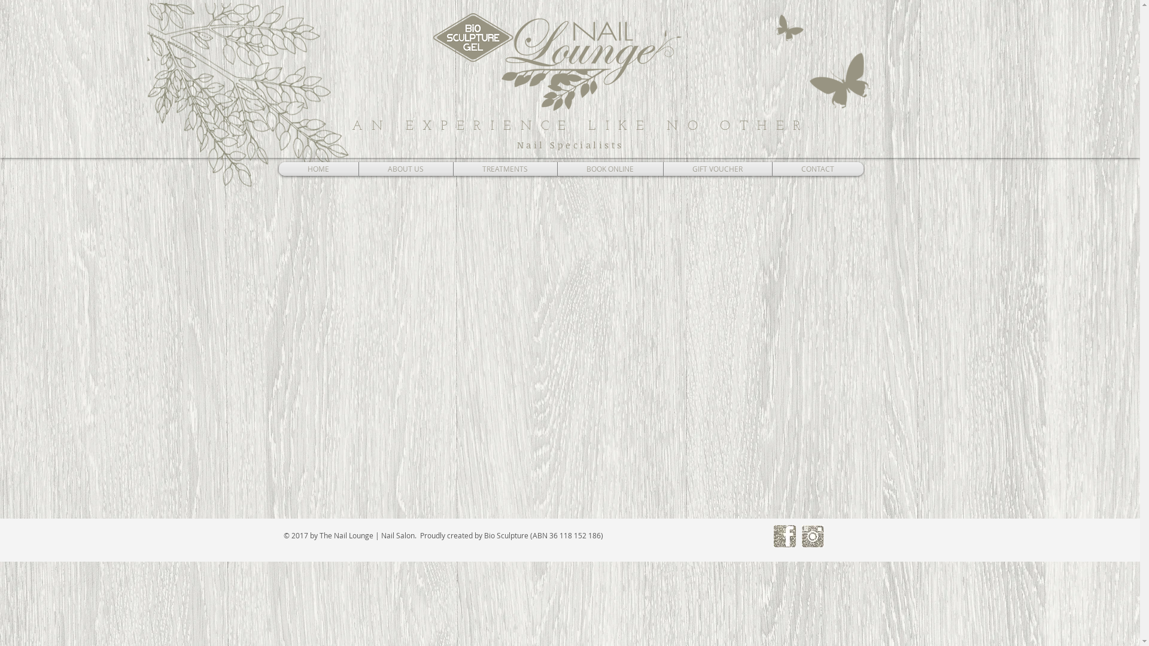 This screenshot has height=646, width=1149. I want to click on ABOUT US, so click(406, 169).